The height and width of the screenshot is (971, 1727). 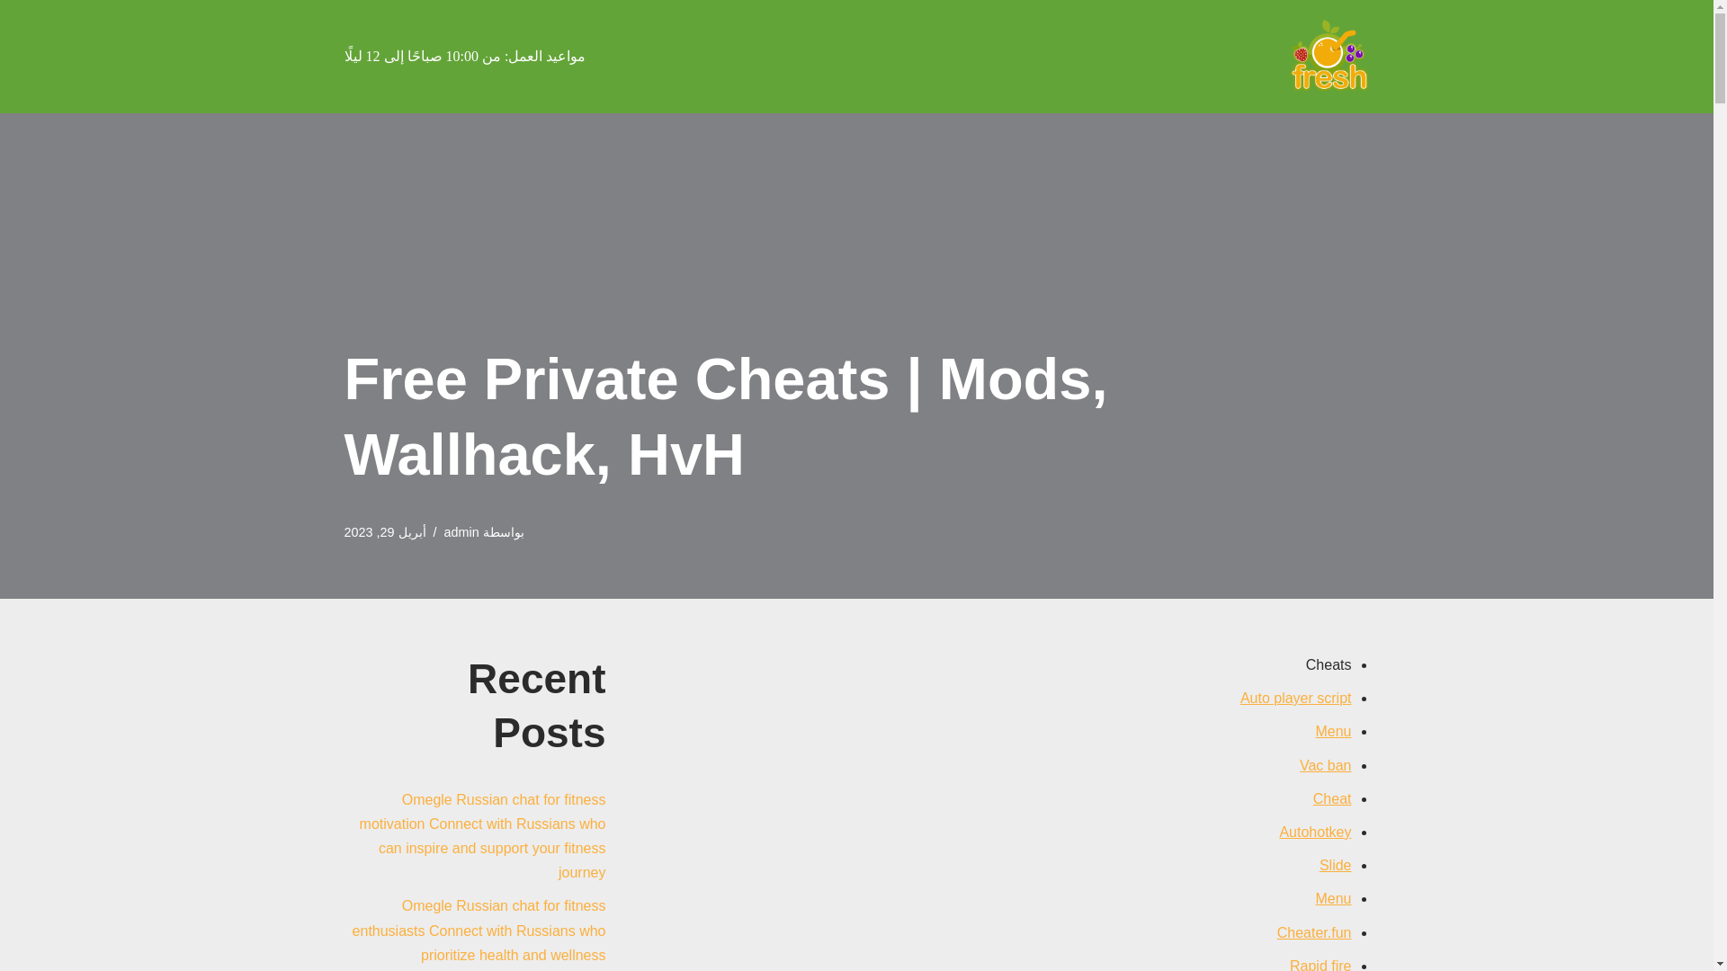 I want to click on admin, so click(x=461, y=532).